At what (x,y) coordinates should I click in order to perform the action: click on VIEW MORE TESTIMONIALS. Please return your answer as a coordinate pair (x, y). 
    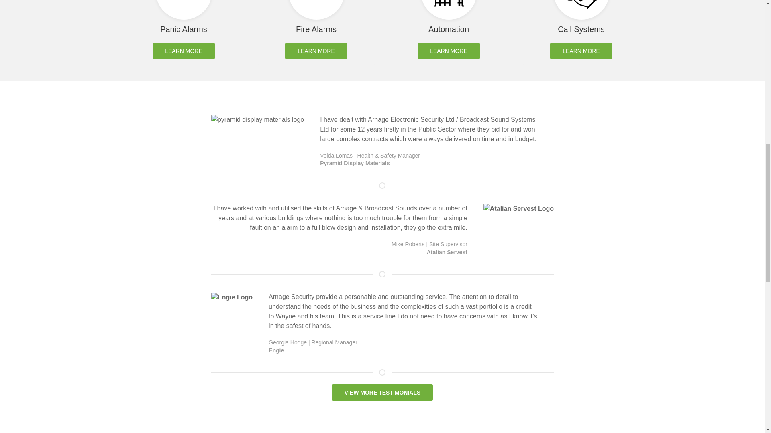
    Looking at the image, I should click on (383, 393).